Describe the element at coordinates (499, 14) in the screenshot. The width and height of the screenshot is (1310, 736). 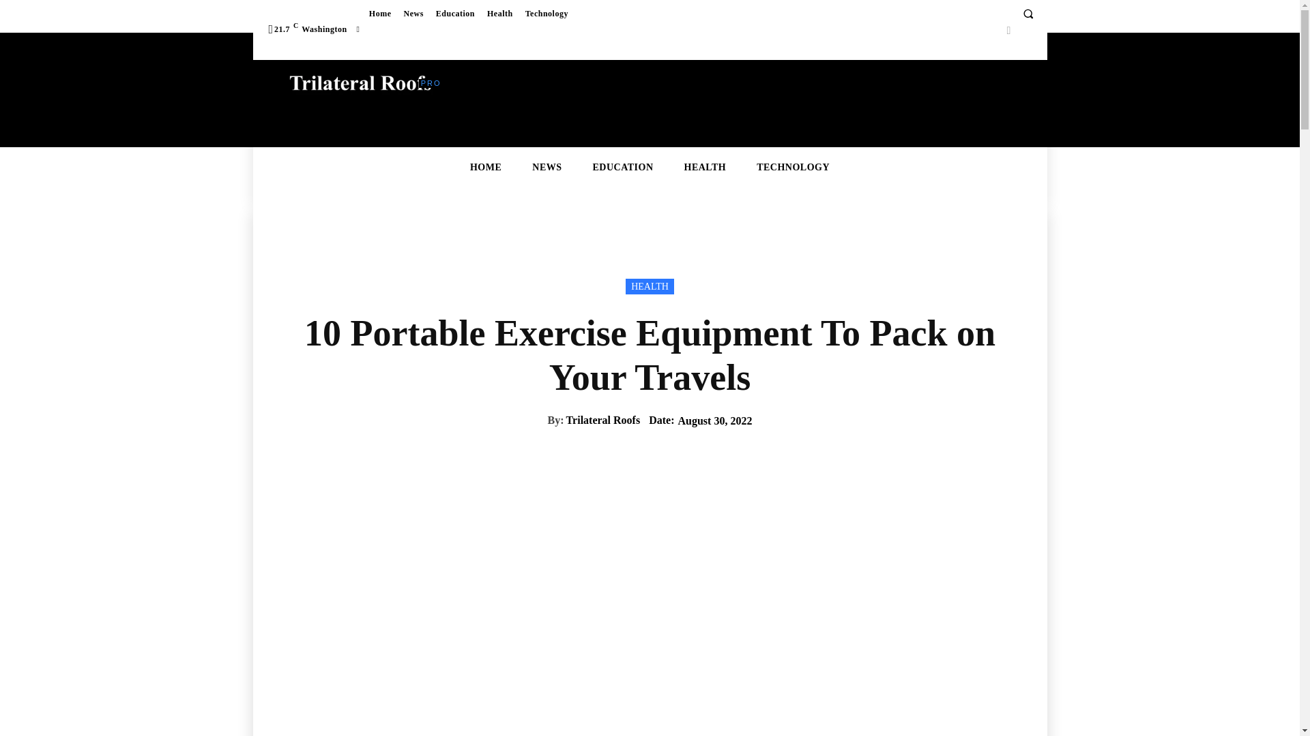
I see `Health` at that location.